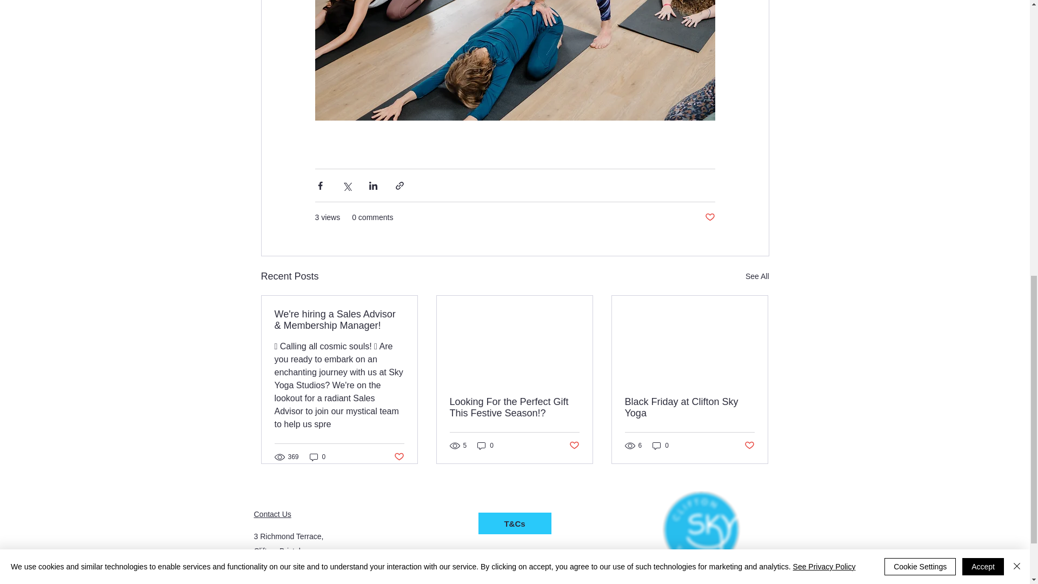  Describe the element at coordinates (689, 408) in the screenshot. I see `Black Friday at Clifton Sky Yoga` at that location.